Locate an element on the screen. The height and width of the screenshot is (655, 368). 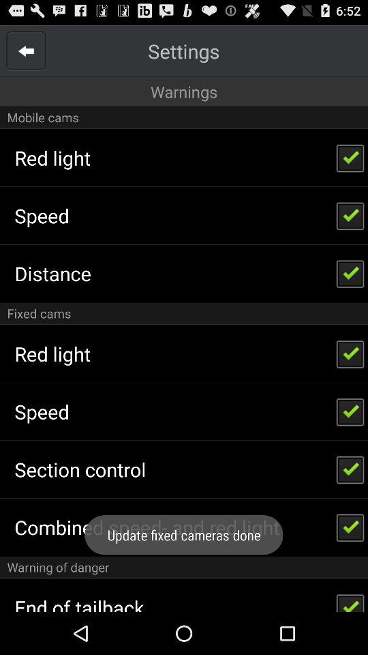
click on check box right to speed is located at coordinates (350, 216).